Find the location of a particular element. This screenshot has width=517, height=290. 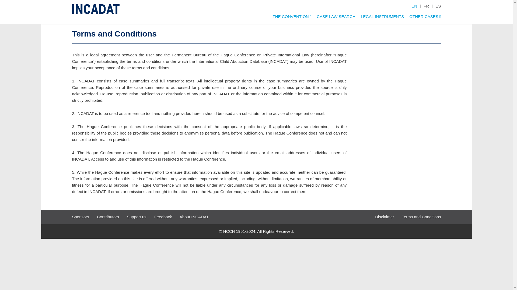

OTHER CASES is located at coordinates (422, 18).